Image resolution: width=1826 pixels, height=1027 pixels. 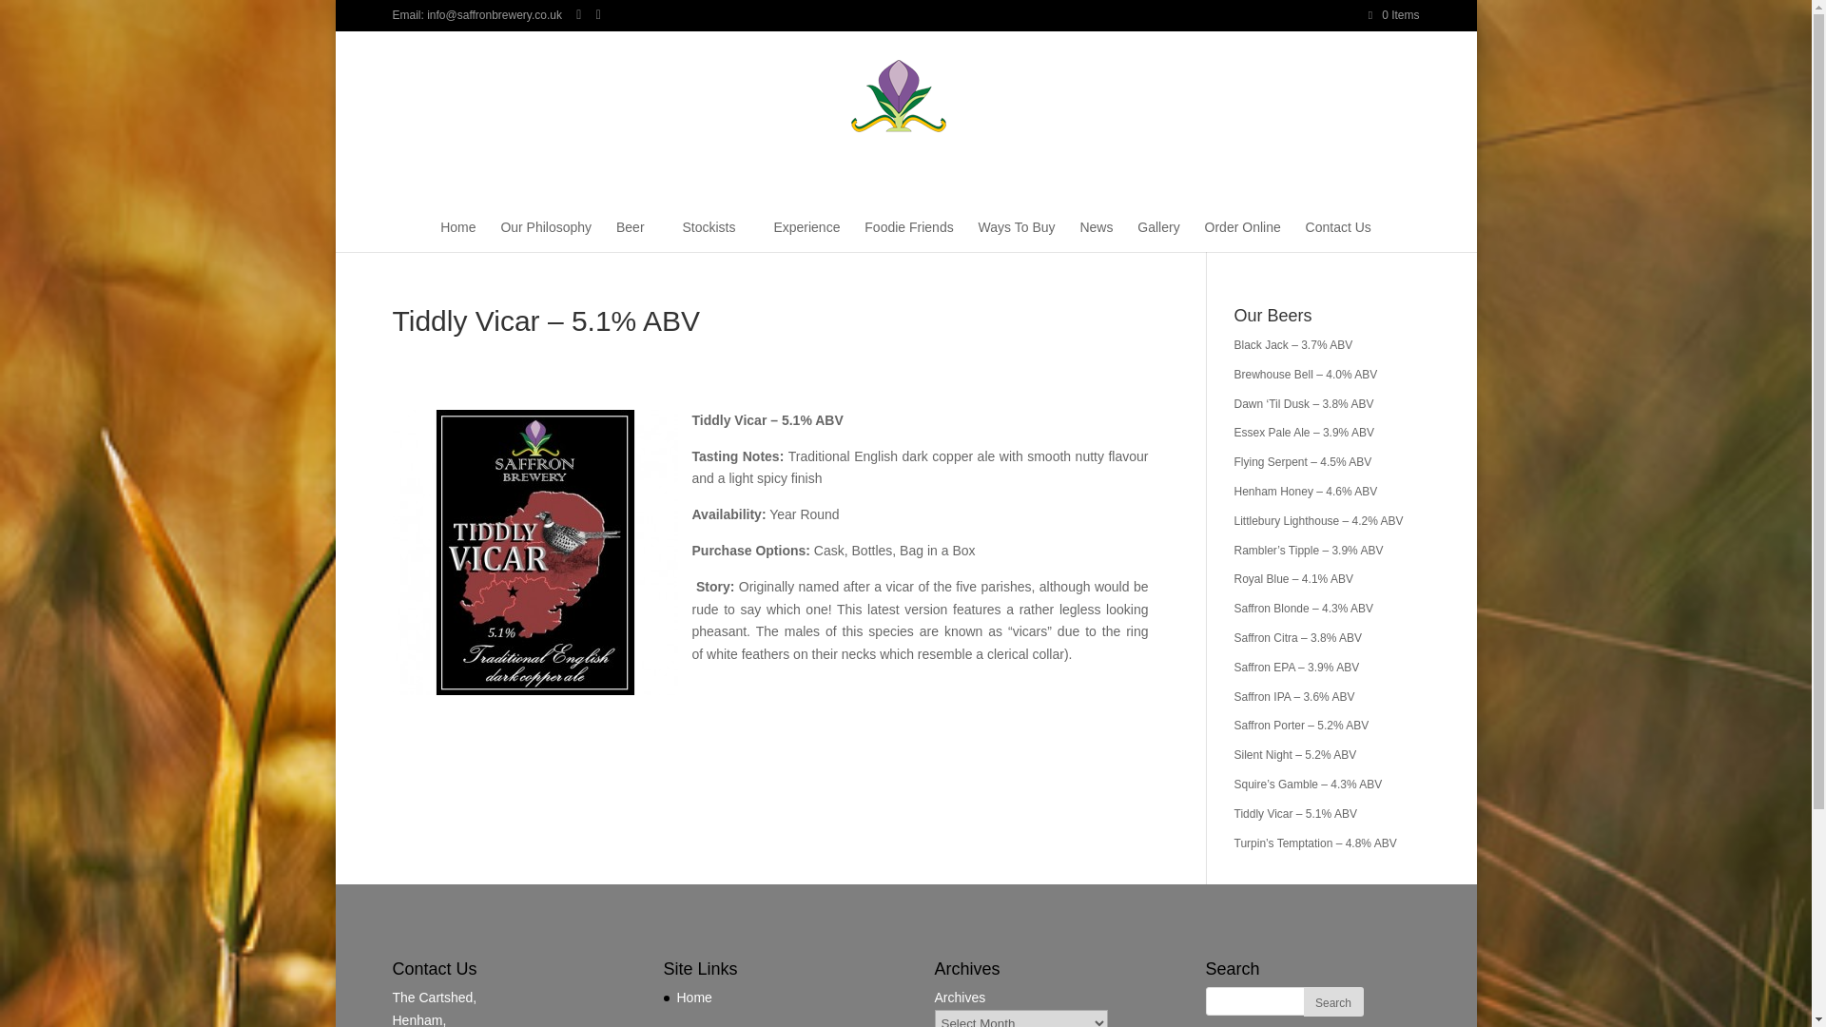 What do you see at coordinates (806, 234) in the screenshot?
I see `Experience` at bounding box center [806, 234].